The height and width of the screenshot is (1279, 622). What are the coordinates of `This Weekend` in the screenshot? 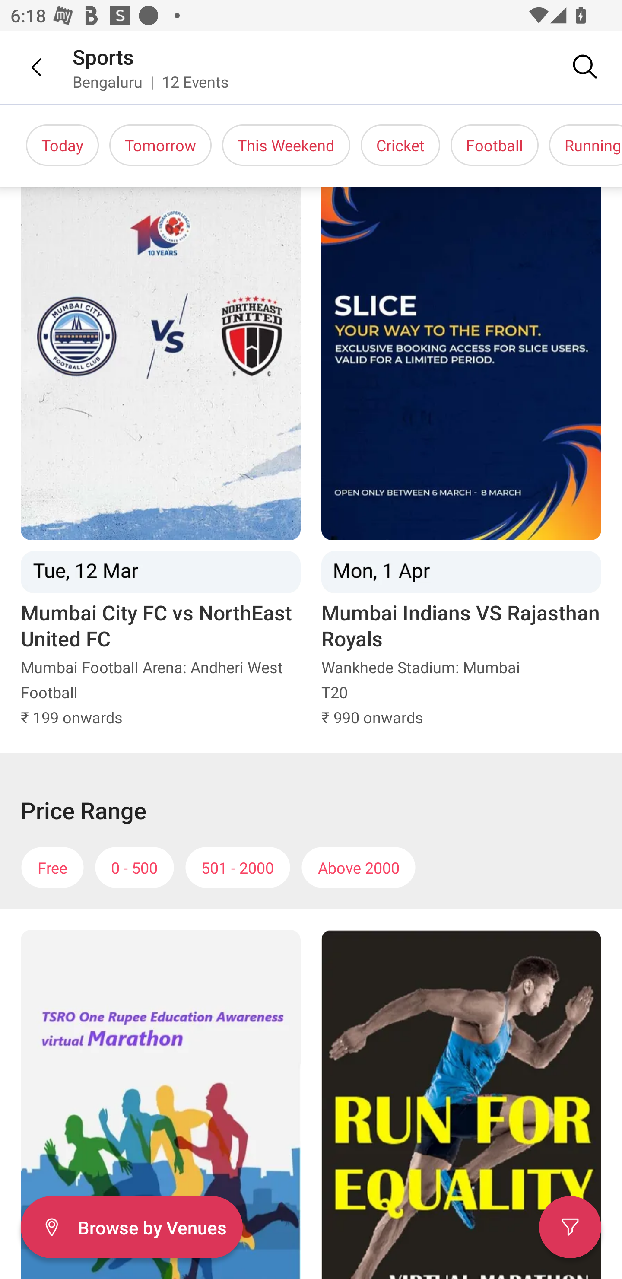 It's located at (286, 145).